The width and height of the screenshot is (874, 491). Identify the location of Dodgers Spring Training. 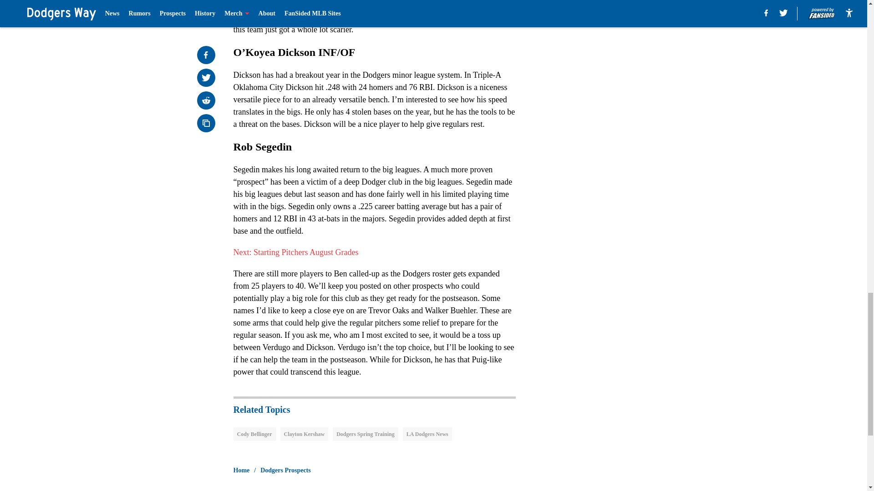
(366, 434).